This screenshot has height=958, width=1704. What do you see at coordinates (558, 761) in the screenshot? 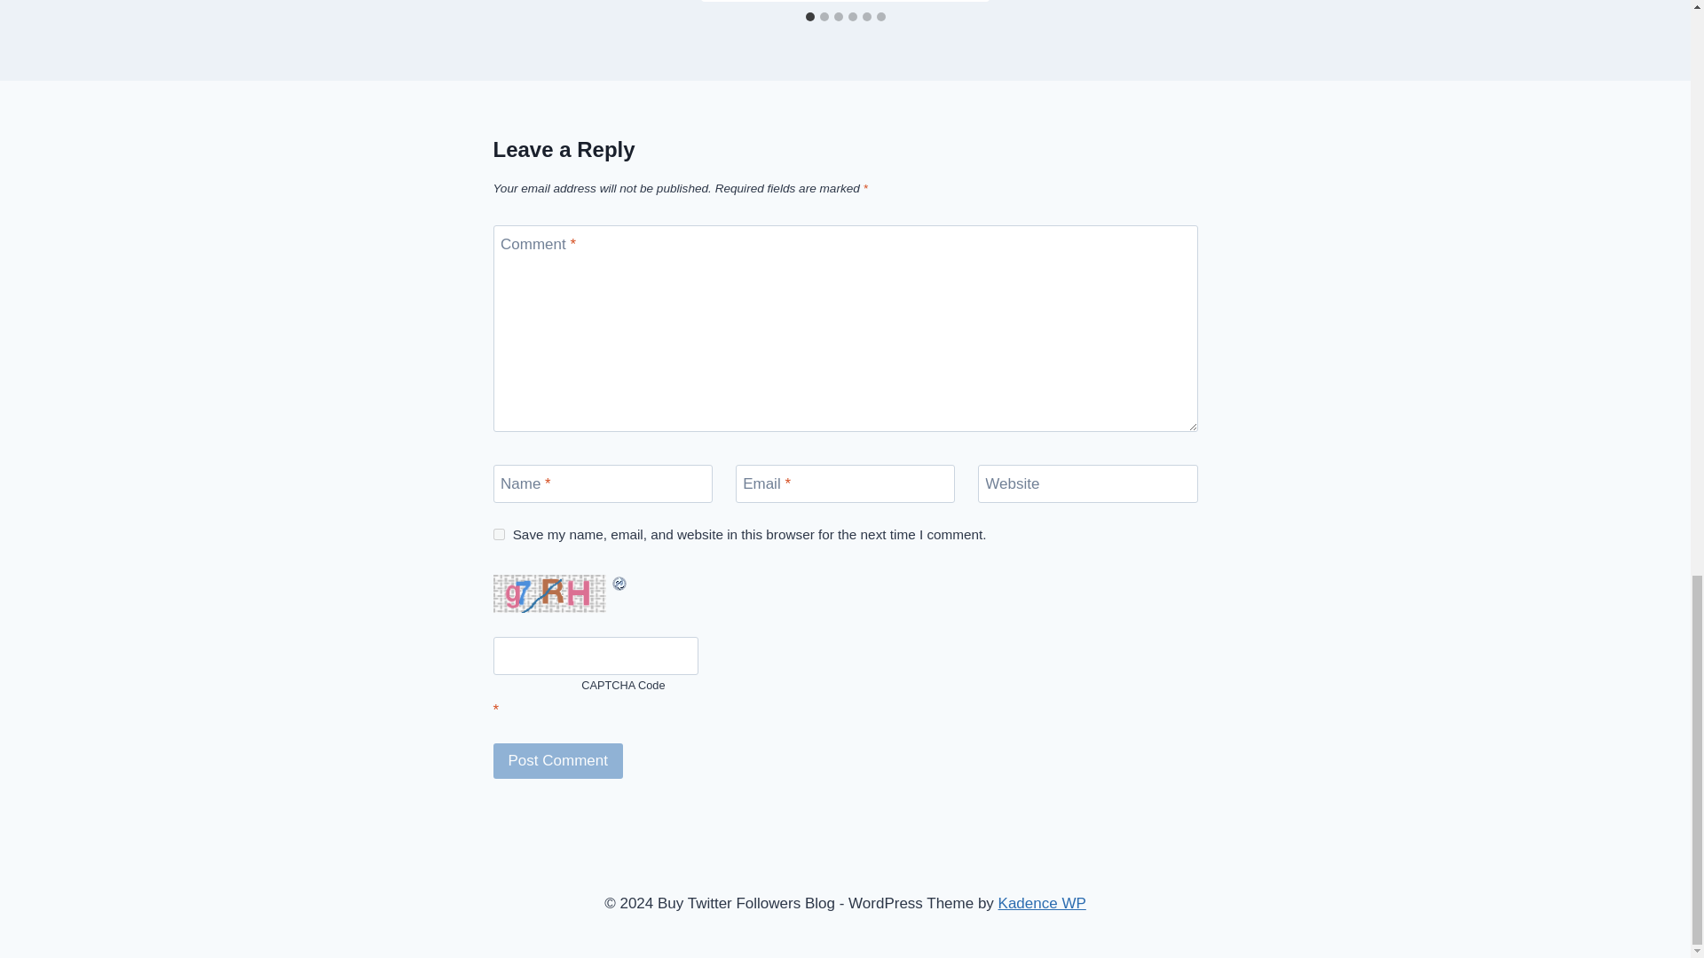
I see `Post Comment` at bounding box center [558, 761].